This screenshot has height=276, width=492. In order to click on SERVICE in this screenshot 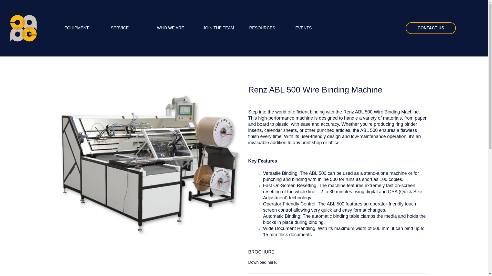, I will do `click(130, 28)`.